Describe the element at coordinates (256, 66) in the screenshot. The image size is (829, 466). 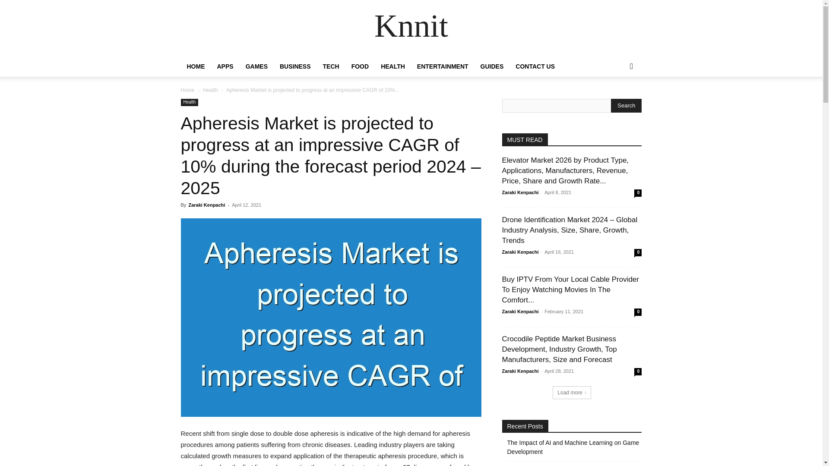
I see `GAMES` at that location.